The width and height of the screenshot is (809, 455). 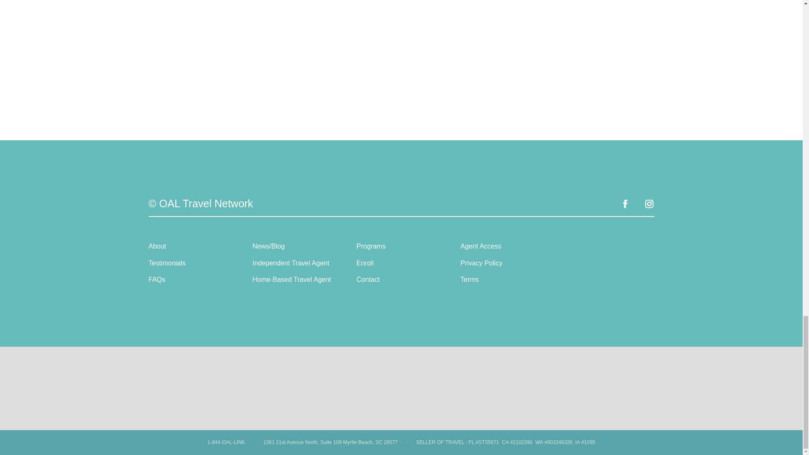 What do you see at coordinates (291, 263) in the screenshot?
I see `Independent Travel Agent` at bounding box center [291, 263].